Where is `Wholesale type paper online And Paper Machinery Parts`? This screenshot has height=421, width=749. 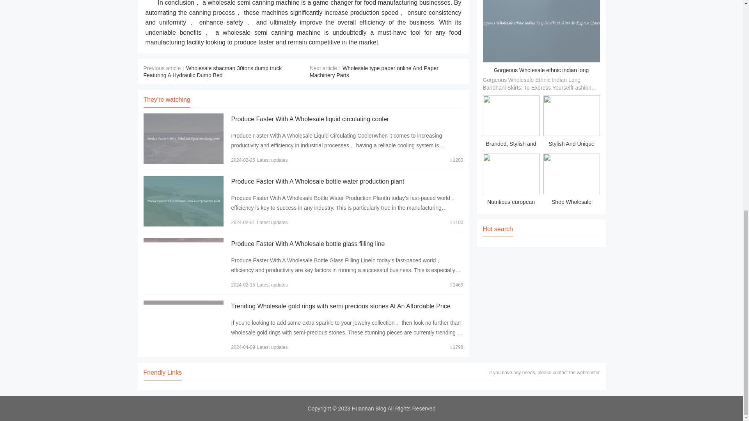 Wholesale type paper online And Paper Machinery Parts is located at coordinates (374, 72).